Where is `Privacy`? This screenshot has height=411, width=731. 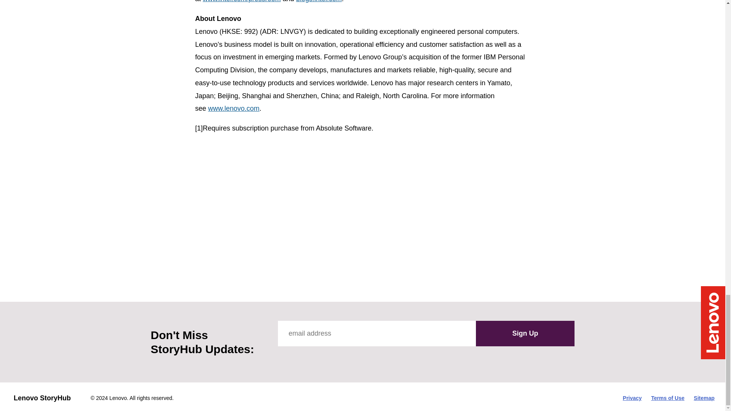 Privacy is located at coordinates (632, 398).